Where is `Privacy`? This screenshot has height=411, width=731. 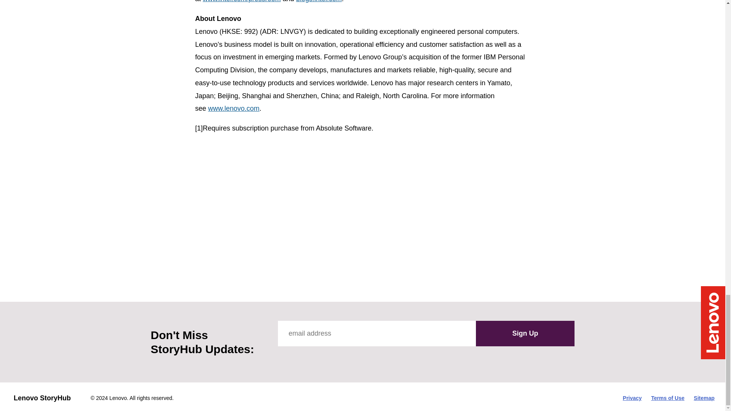 Privacy is located at coordinates (632, 398).